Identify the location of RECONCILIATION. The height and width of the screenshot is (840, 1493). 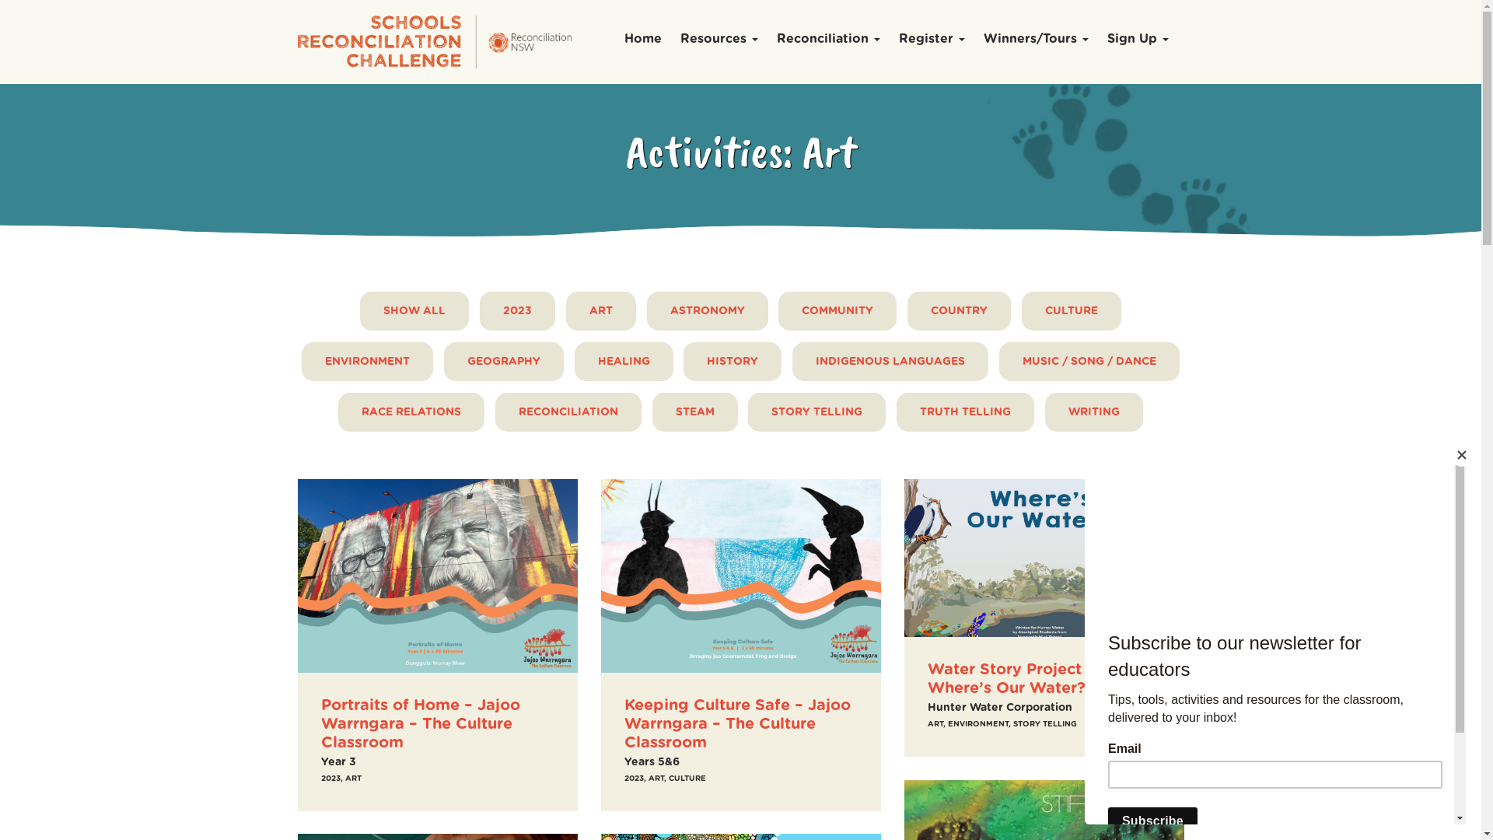
(568, 412).